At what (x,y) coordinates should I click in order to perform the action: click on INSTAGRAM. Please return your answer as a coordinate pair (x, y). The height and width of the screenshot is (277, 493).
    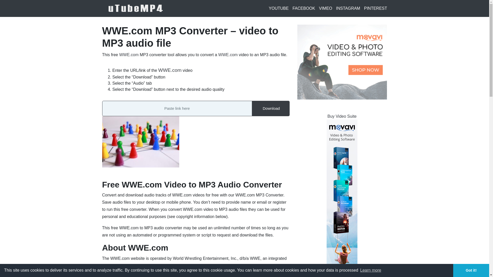
    Looking at the image, I should click on (348, 8).